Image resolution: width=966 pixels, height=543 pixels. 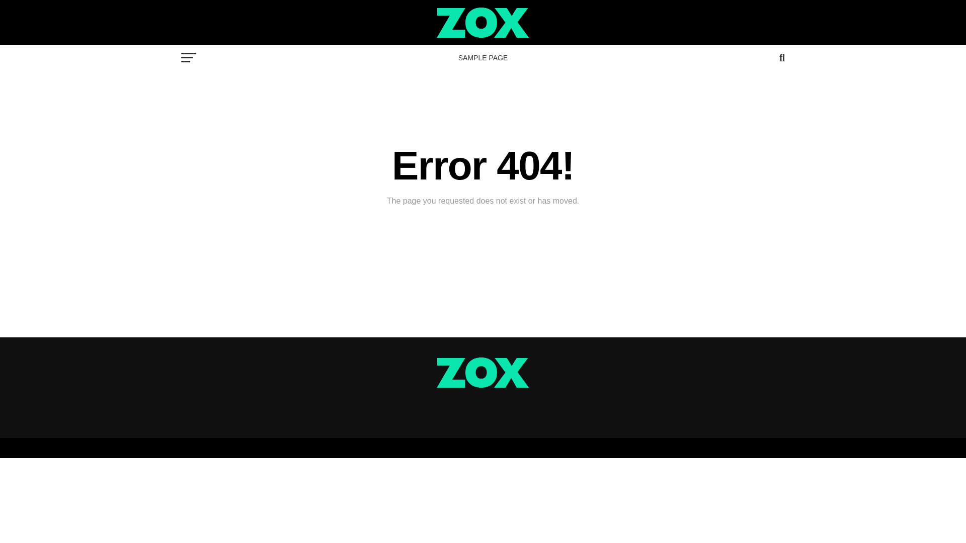 I want to click on SAMPLE PAGE, so click(x=483, y=57).